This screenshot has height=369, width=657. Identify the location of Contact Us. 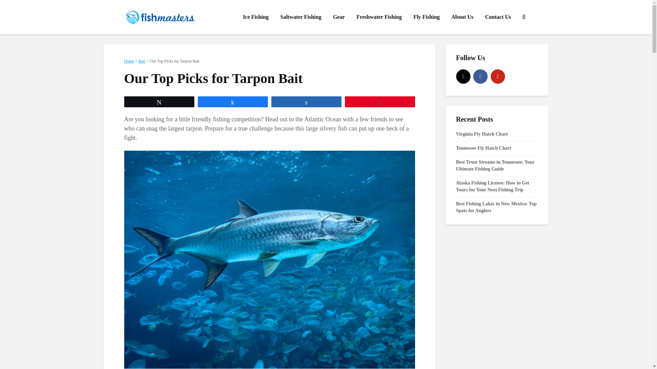
(498, 17).